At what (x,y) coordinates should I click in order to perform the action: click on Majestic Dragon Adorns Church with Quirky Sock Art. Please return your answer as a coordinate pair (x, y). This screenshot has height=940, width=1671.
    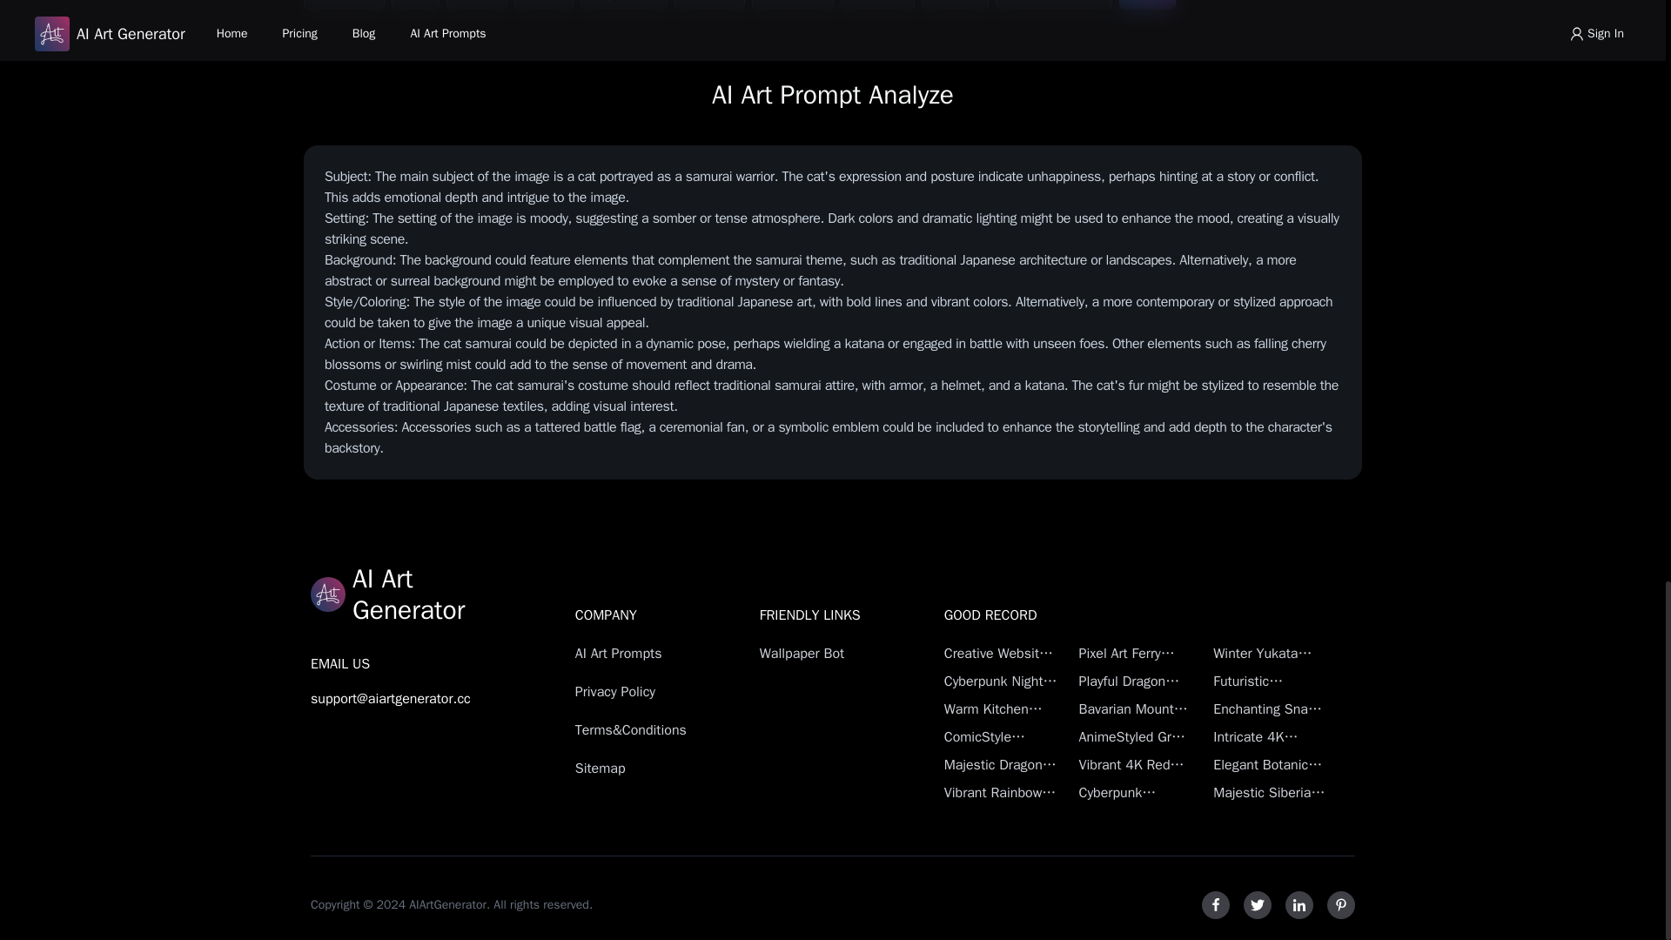
    Looking at the image, I should click on (1001, 765).